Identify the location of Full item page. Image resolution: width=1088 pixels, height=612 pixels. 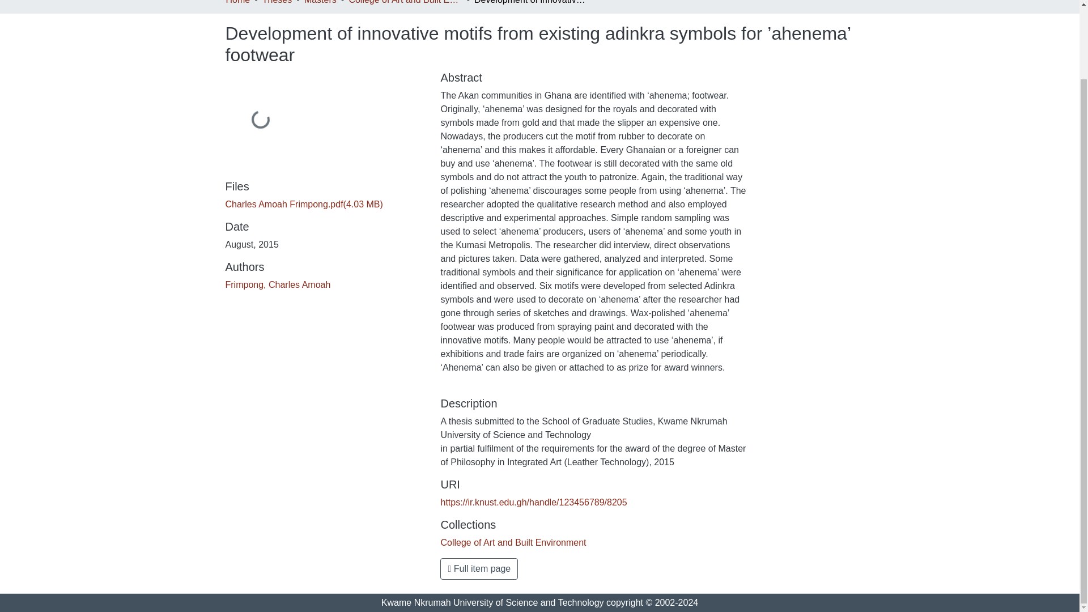
(479, 568).